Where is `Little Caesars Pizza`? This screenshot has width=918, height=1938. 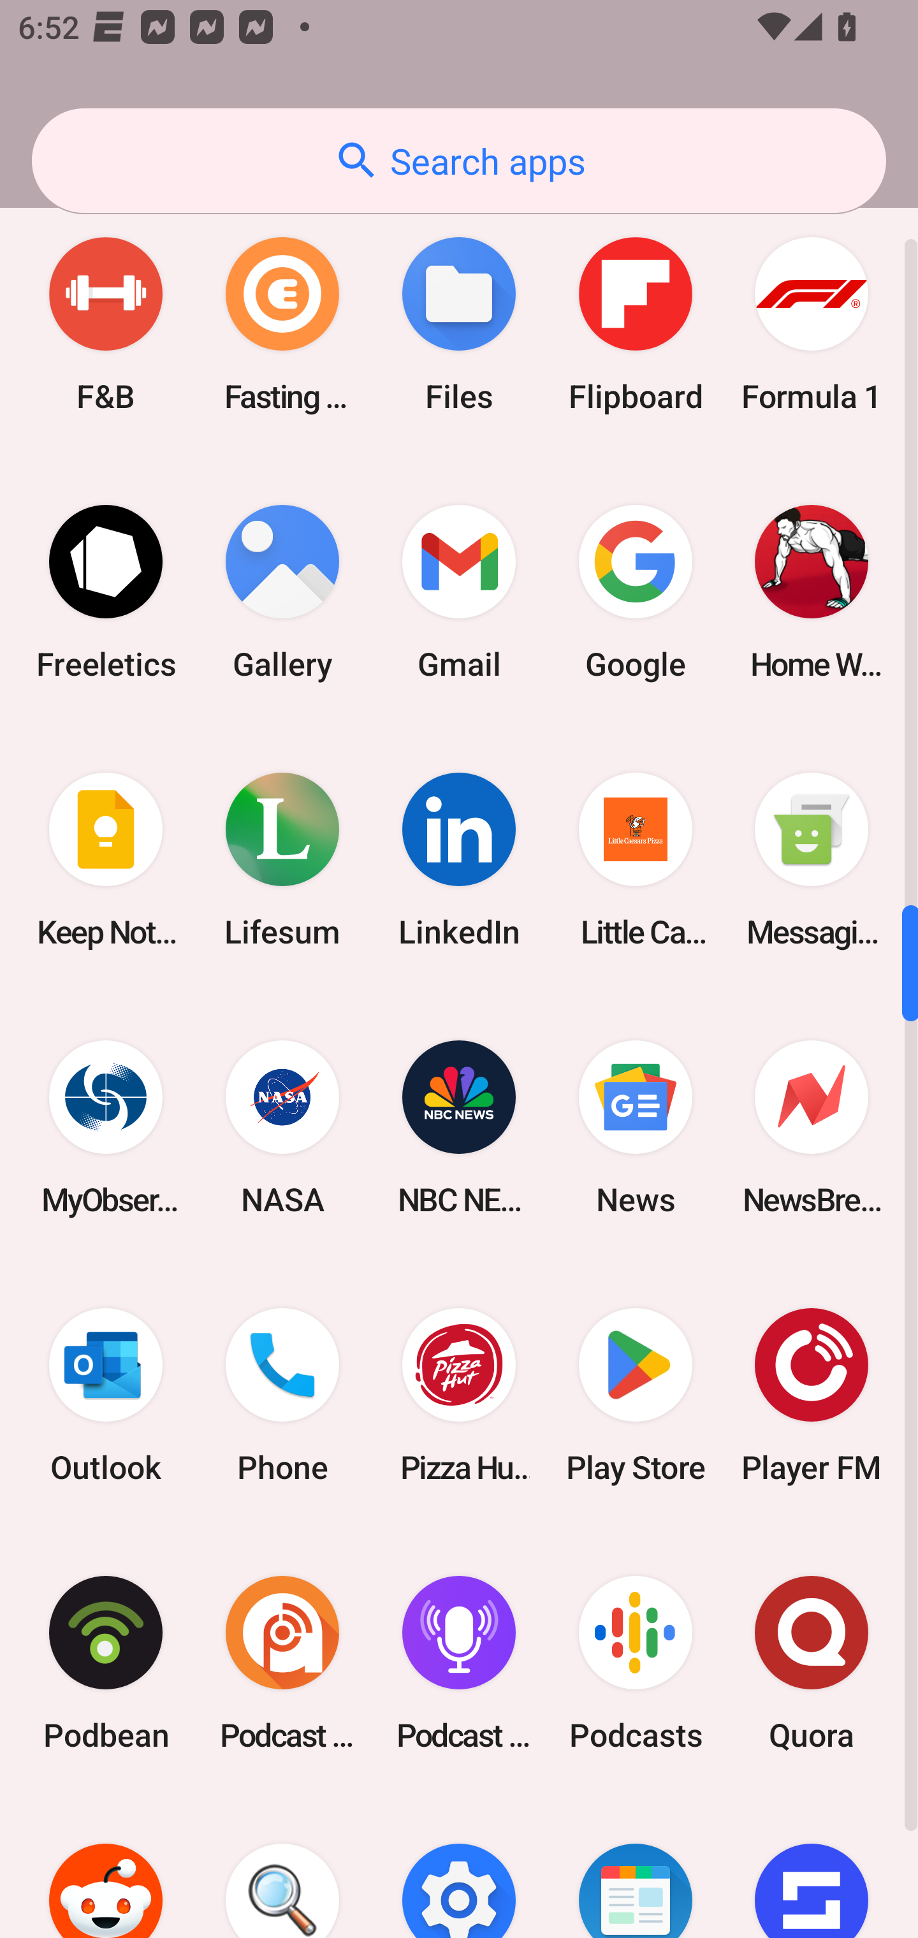
Little Caesars Pizza is located at coordinates (635, 861).